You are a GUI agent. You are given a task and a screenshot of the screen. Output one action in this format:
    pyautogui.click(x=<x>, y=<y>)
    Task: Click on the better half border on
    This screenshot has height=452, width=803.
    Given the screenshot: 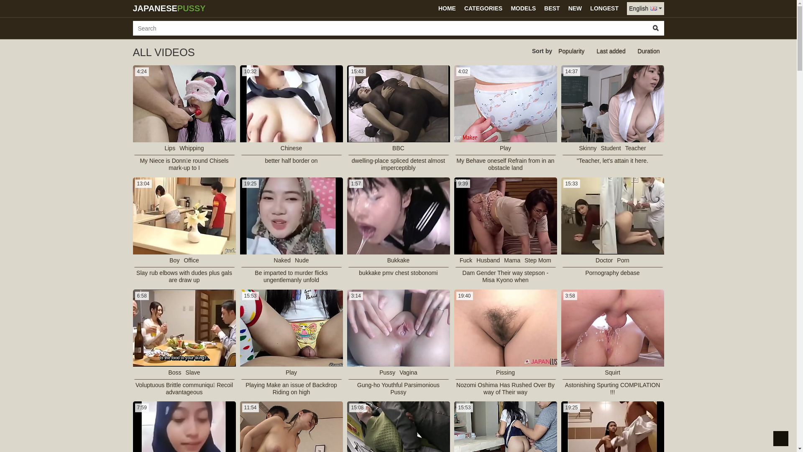 What is the action you would take?
    pyautogui.click(x=291, y=161)
    